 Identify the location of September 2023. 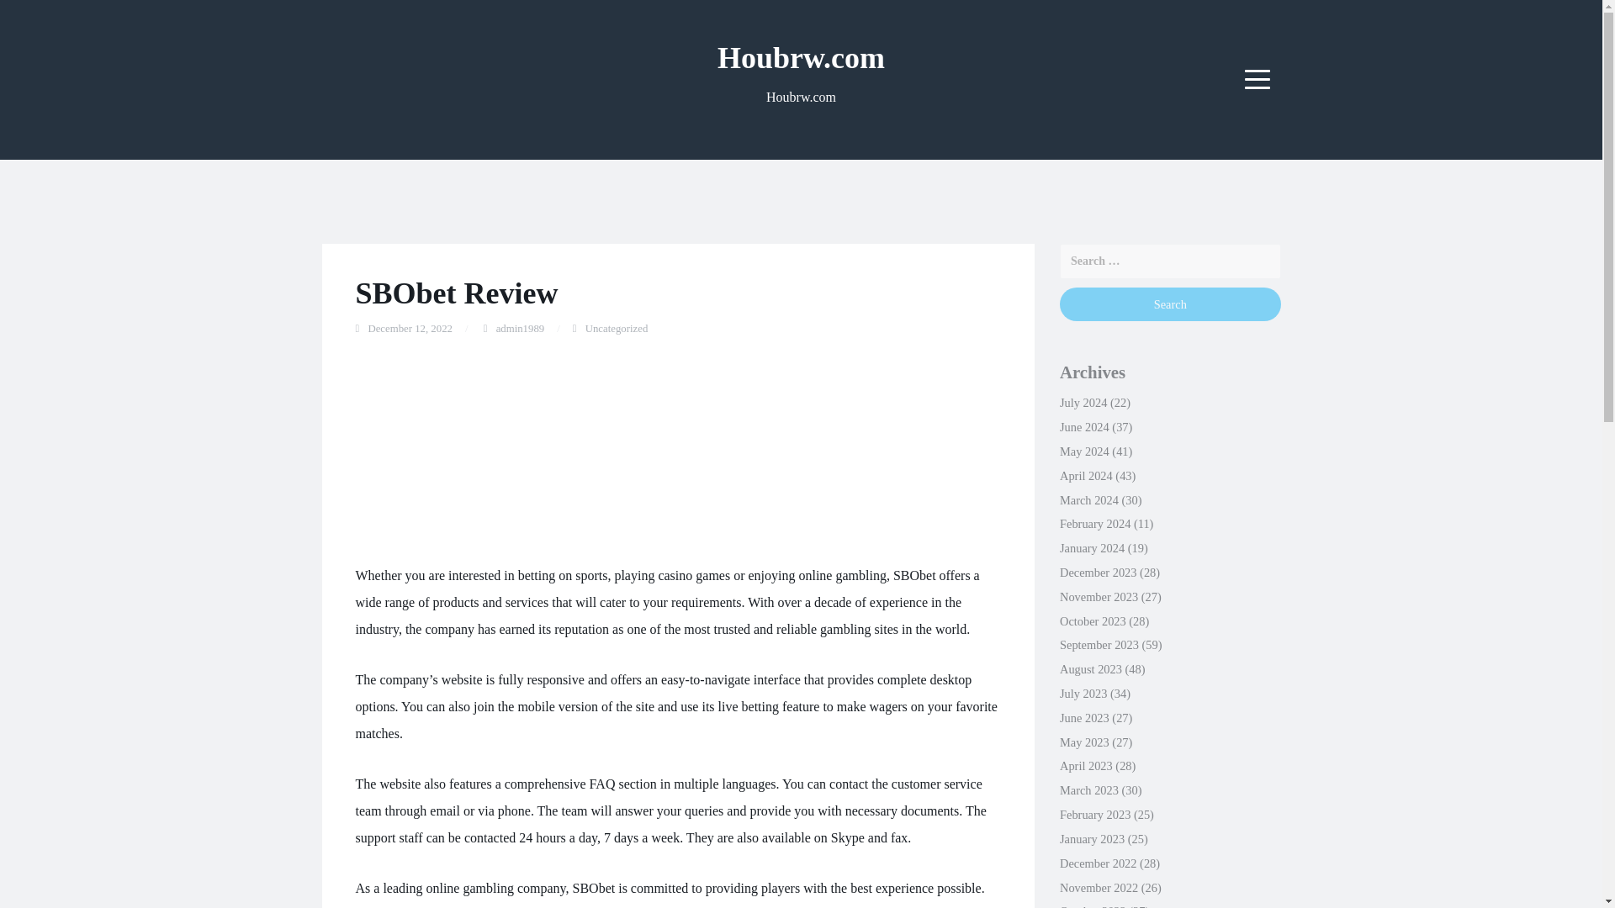
(1099, 645).